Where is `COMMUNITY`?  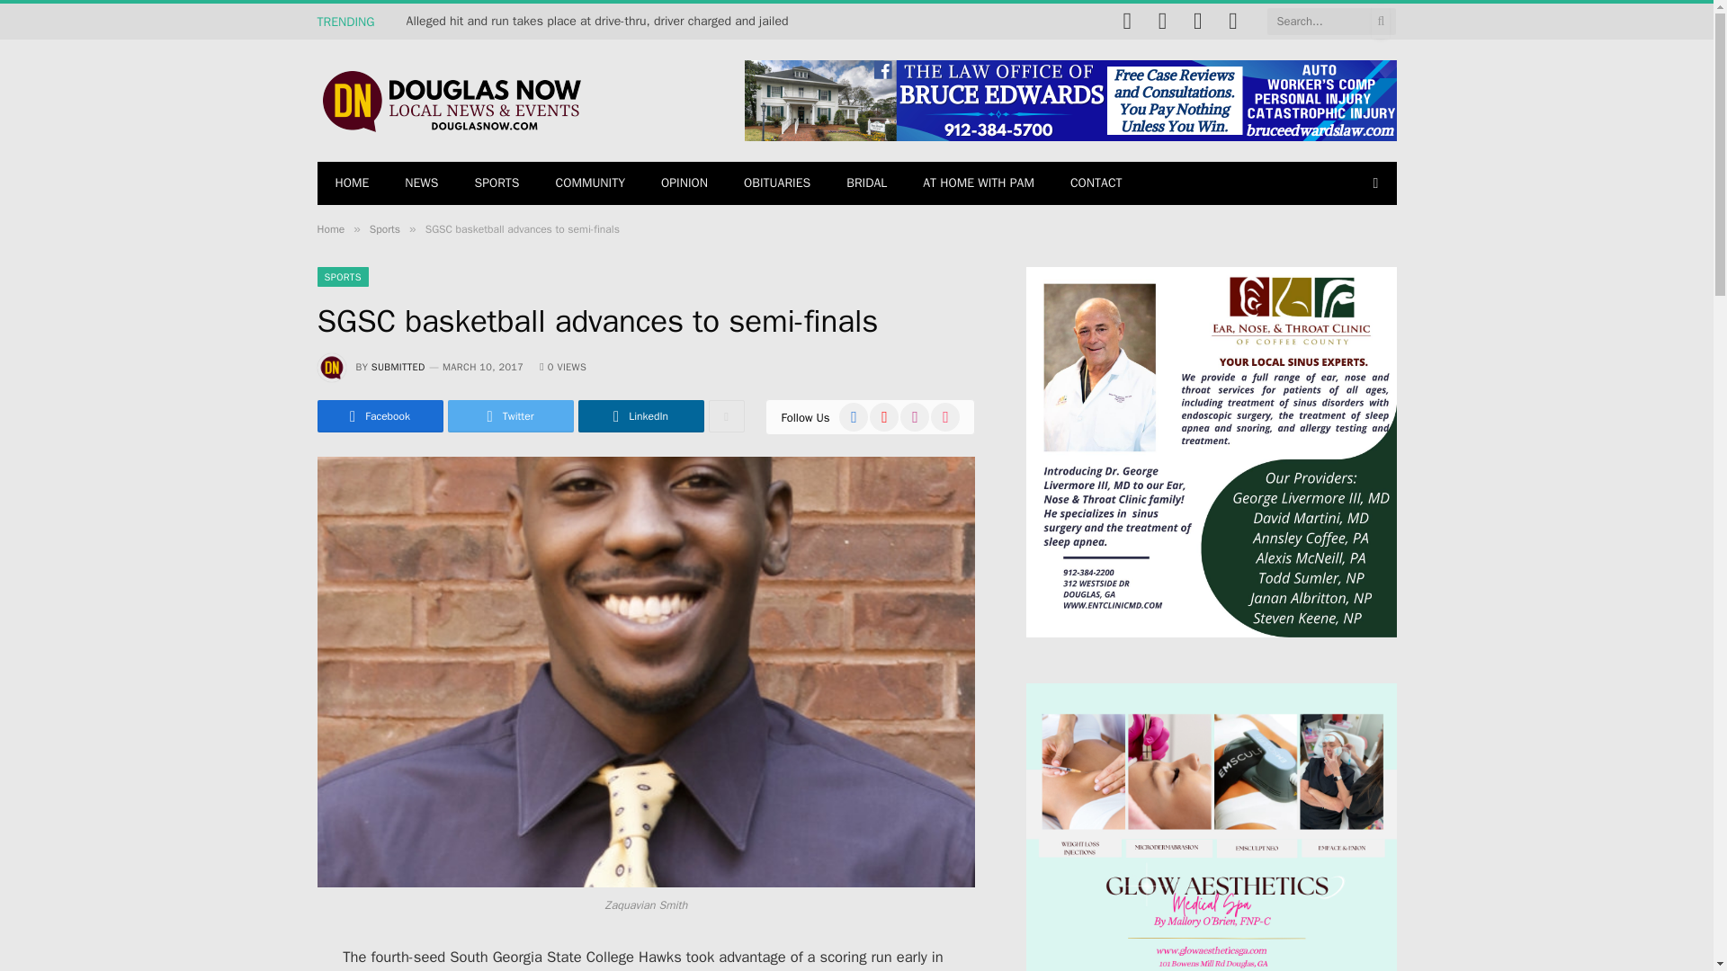 COMMUNITY is located at coordinates (590, 183).